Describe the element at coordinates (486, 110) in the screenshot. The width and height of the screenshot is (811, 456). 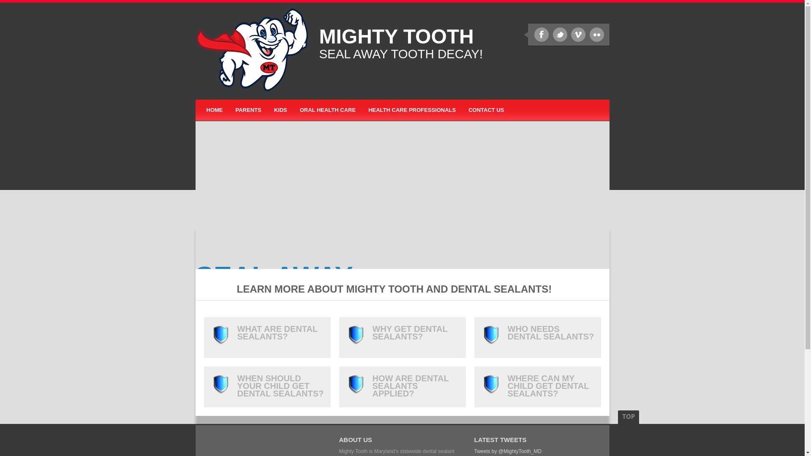
I see `CONTACT US` at that location.